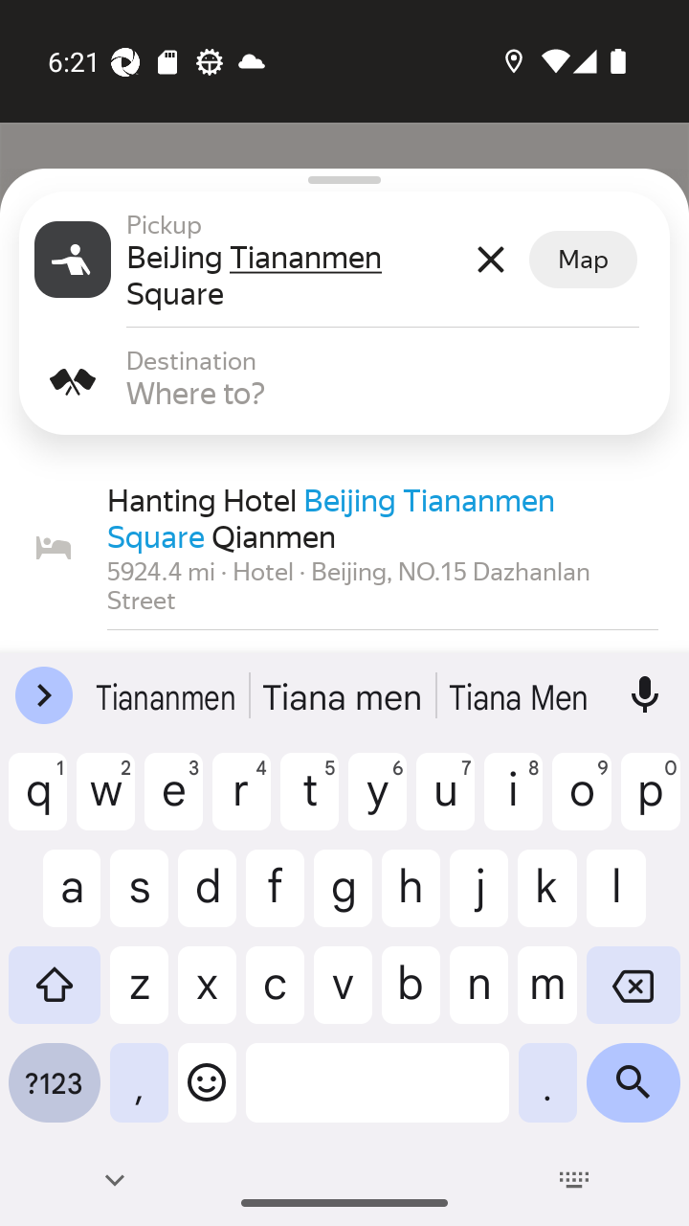  Describe the element at coordinates (294, 276) in the screenshot. I see `BeiJing Tiananmen Square` at that location.